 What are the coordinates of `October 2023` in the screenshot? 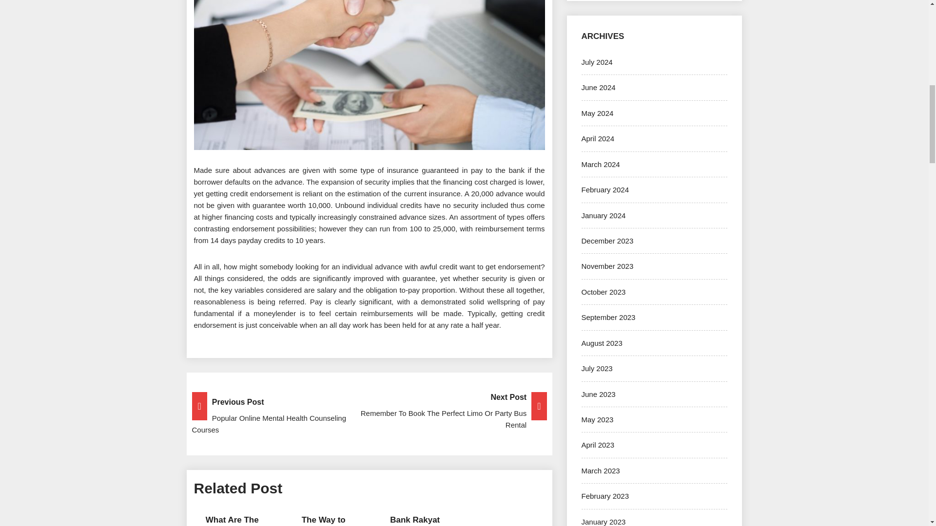 It's located at (603, 292).